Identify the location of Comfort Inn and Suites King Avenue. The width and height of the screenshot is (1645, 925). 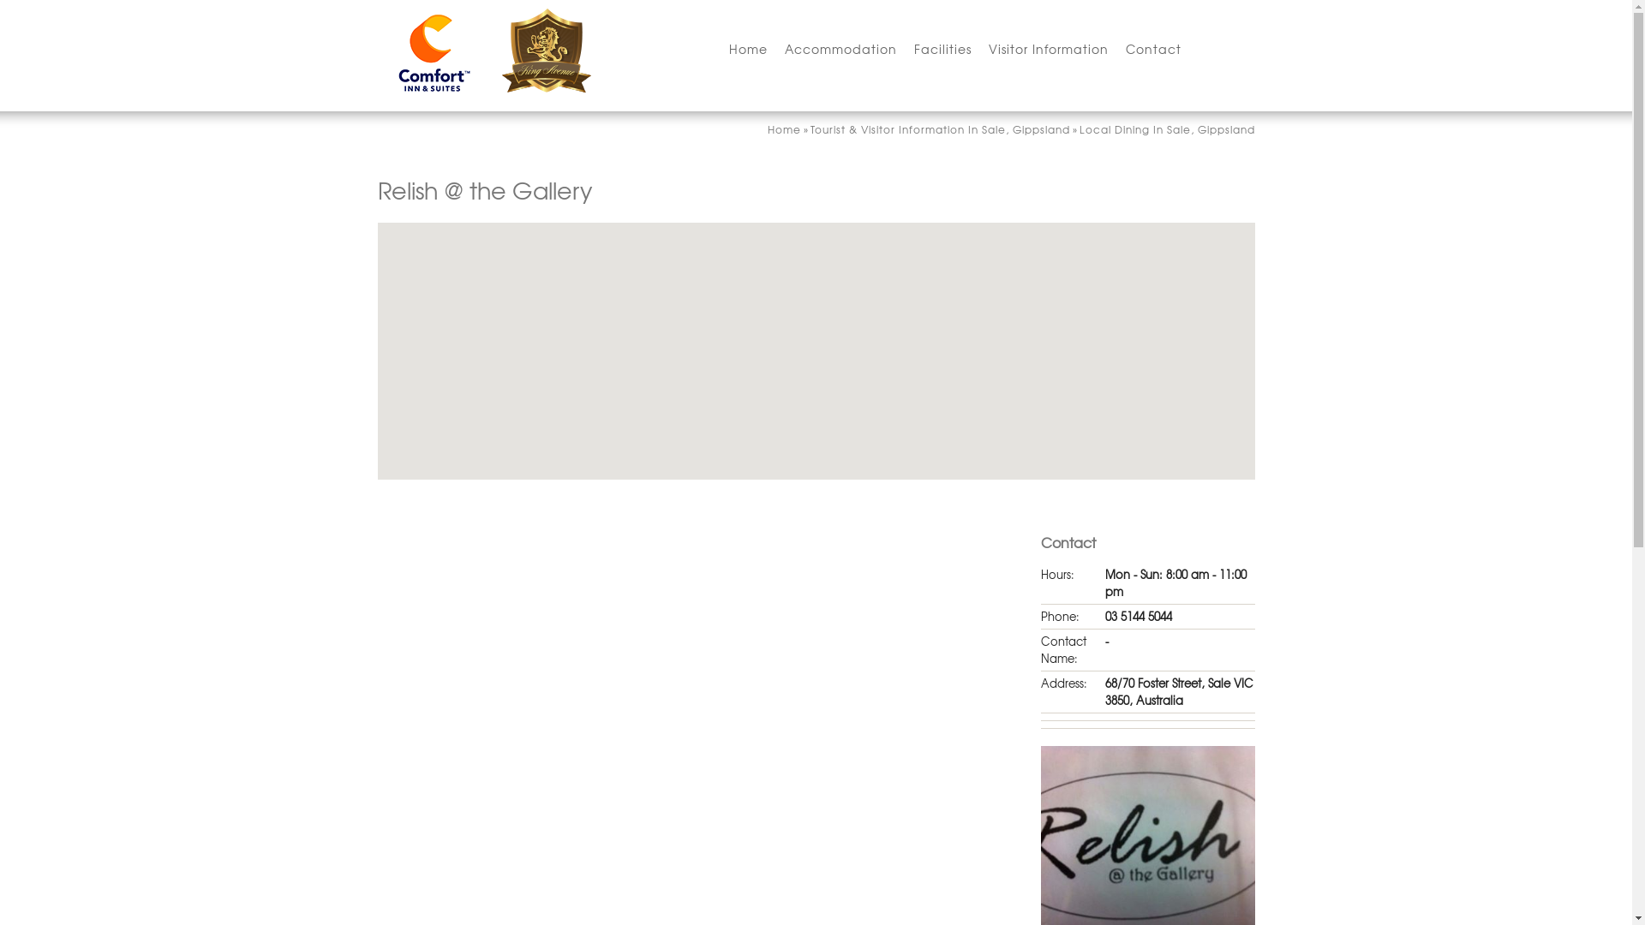
(488, 51).